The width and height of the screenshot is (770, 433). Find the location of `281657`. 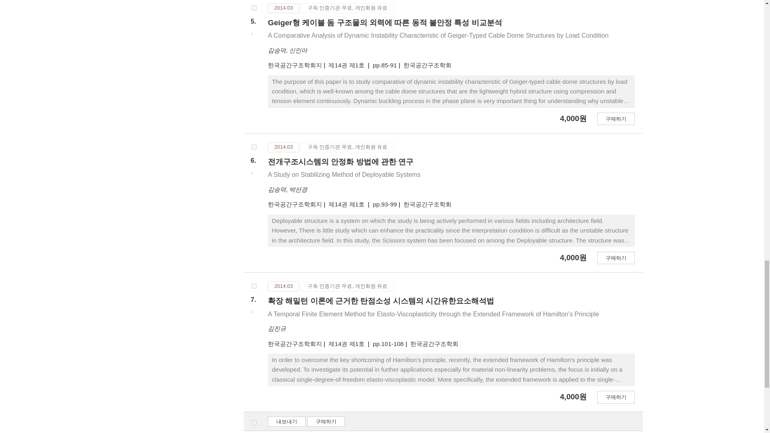

281657 is located at coordinates (254, 147).